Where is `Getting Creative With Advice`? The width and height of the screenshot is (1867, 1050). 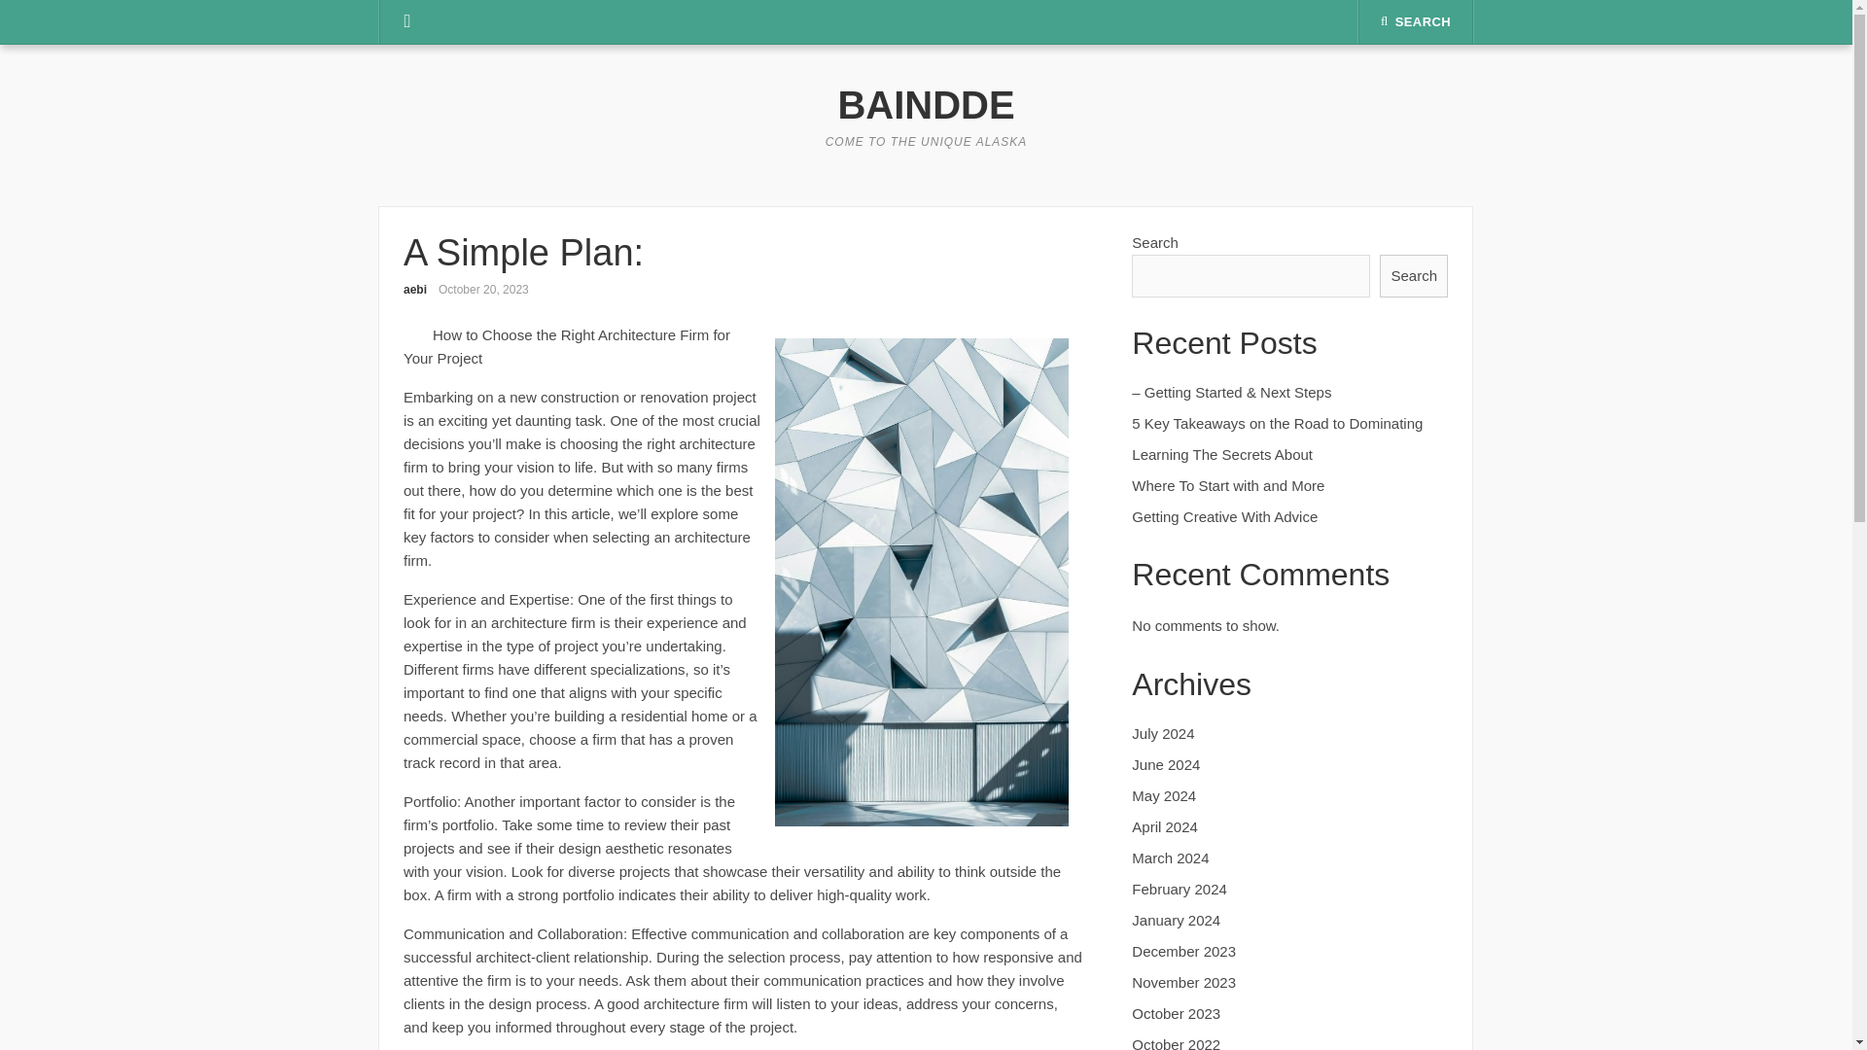
Getting Creative With Advice is located at coordinates (1224, 516).